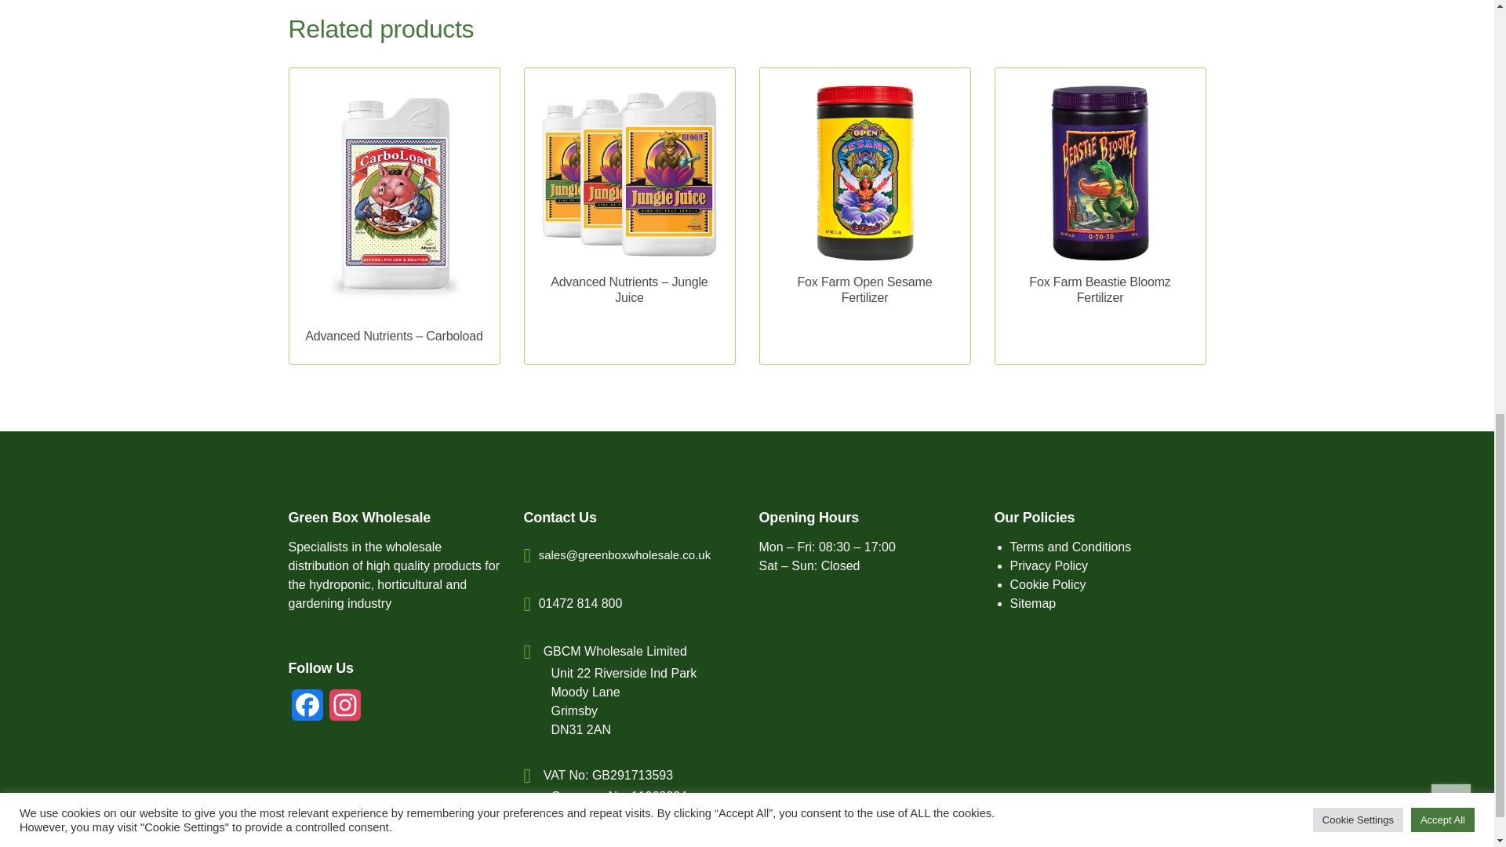 This screenshot has height=847, width=1506. I want to click on Sitemap, so click(1034, 603).